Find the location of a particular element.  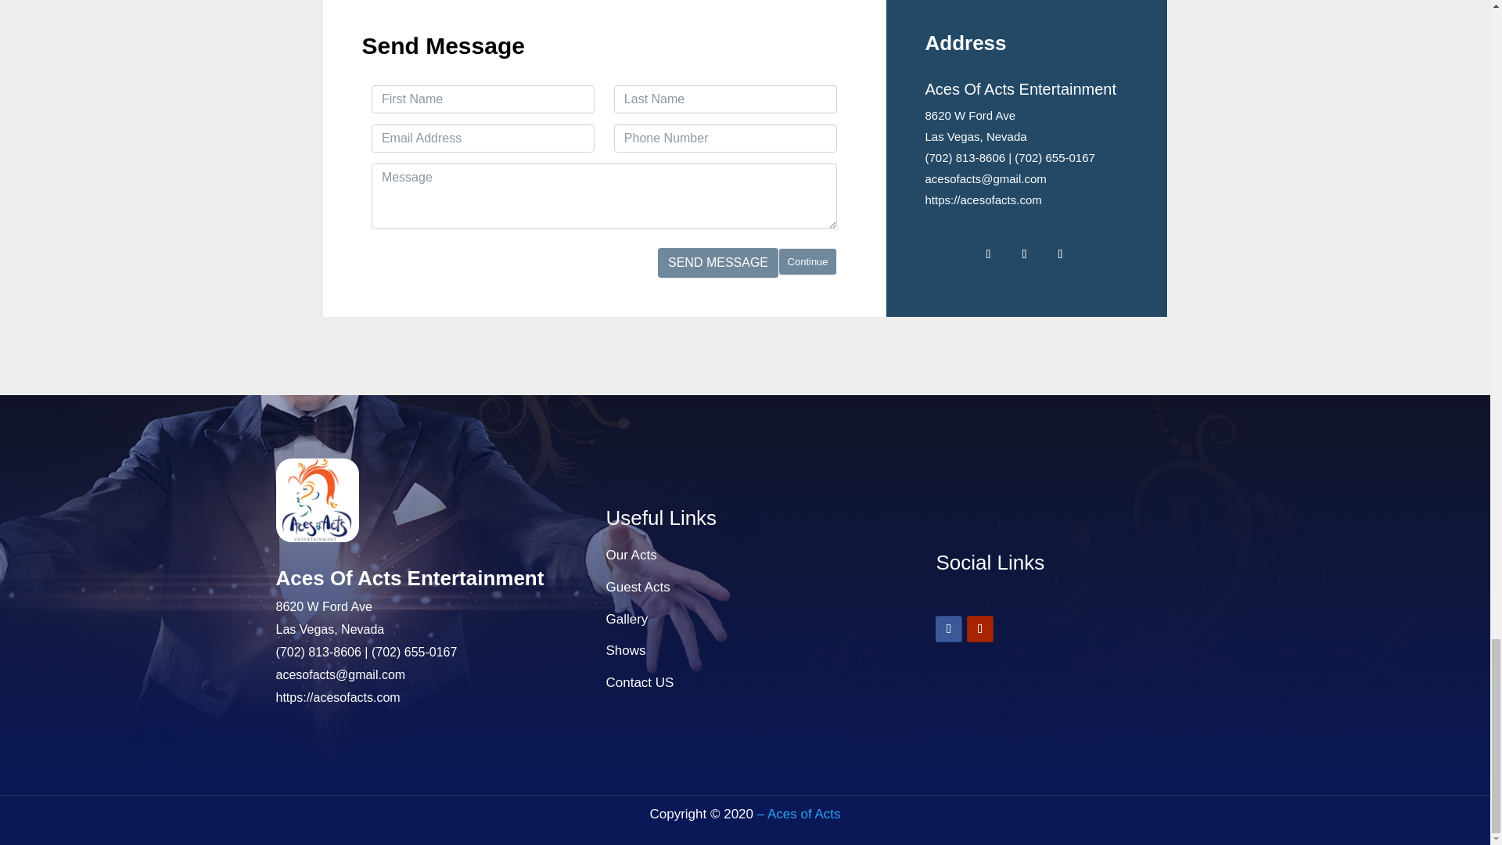

SEND MESSAGE is located at coordinates (717, 263).